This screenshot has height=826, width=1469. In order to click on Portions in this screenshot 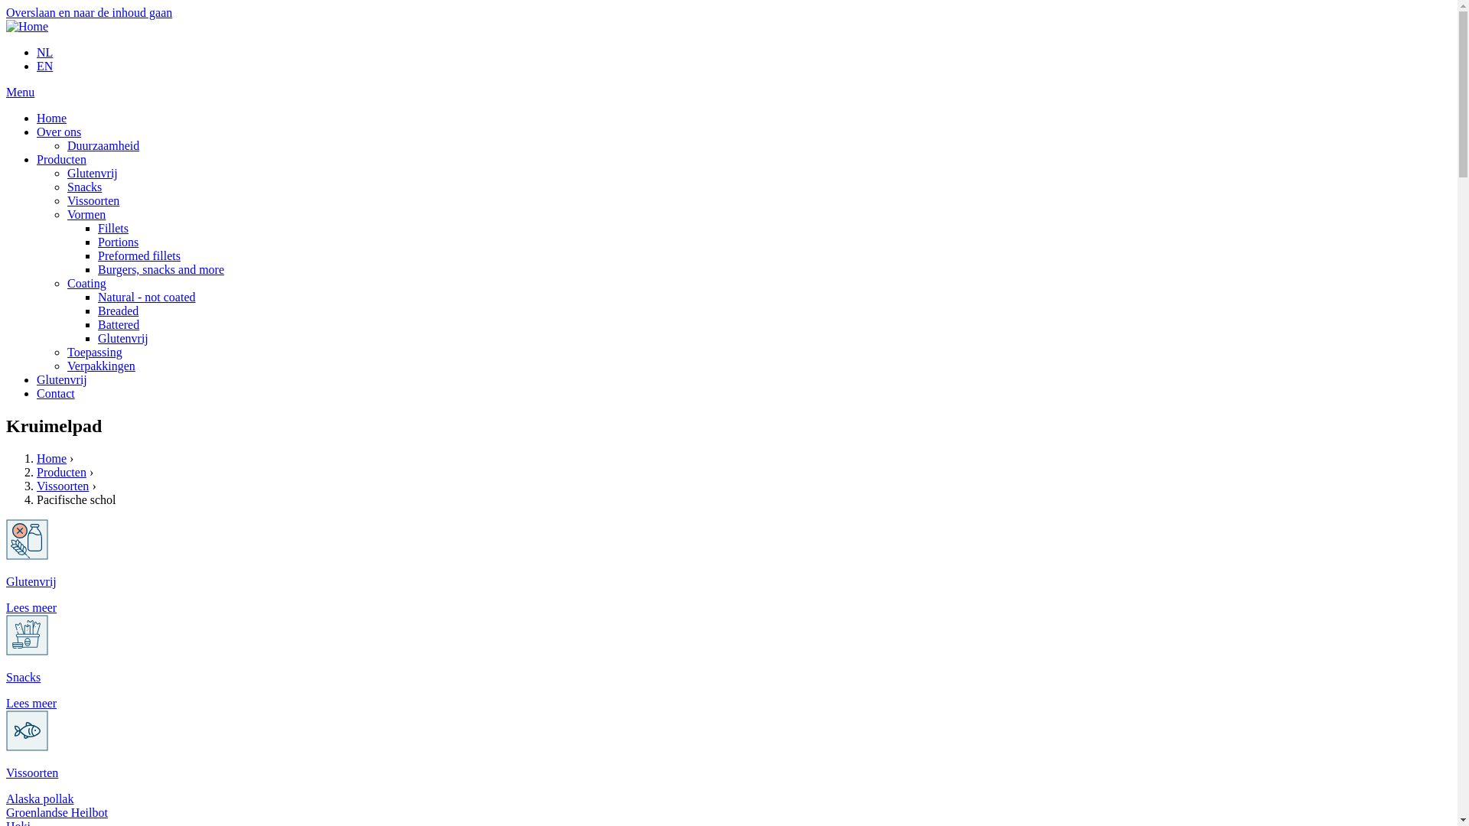, I will do `click(118, 242)`.